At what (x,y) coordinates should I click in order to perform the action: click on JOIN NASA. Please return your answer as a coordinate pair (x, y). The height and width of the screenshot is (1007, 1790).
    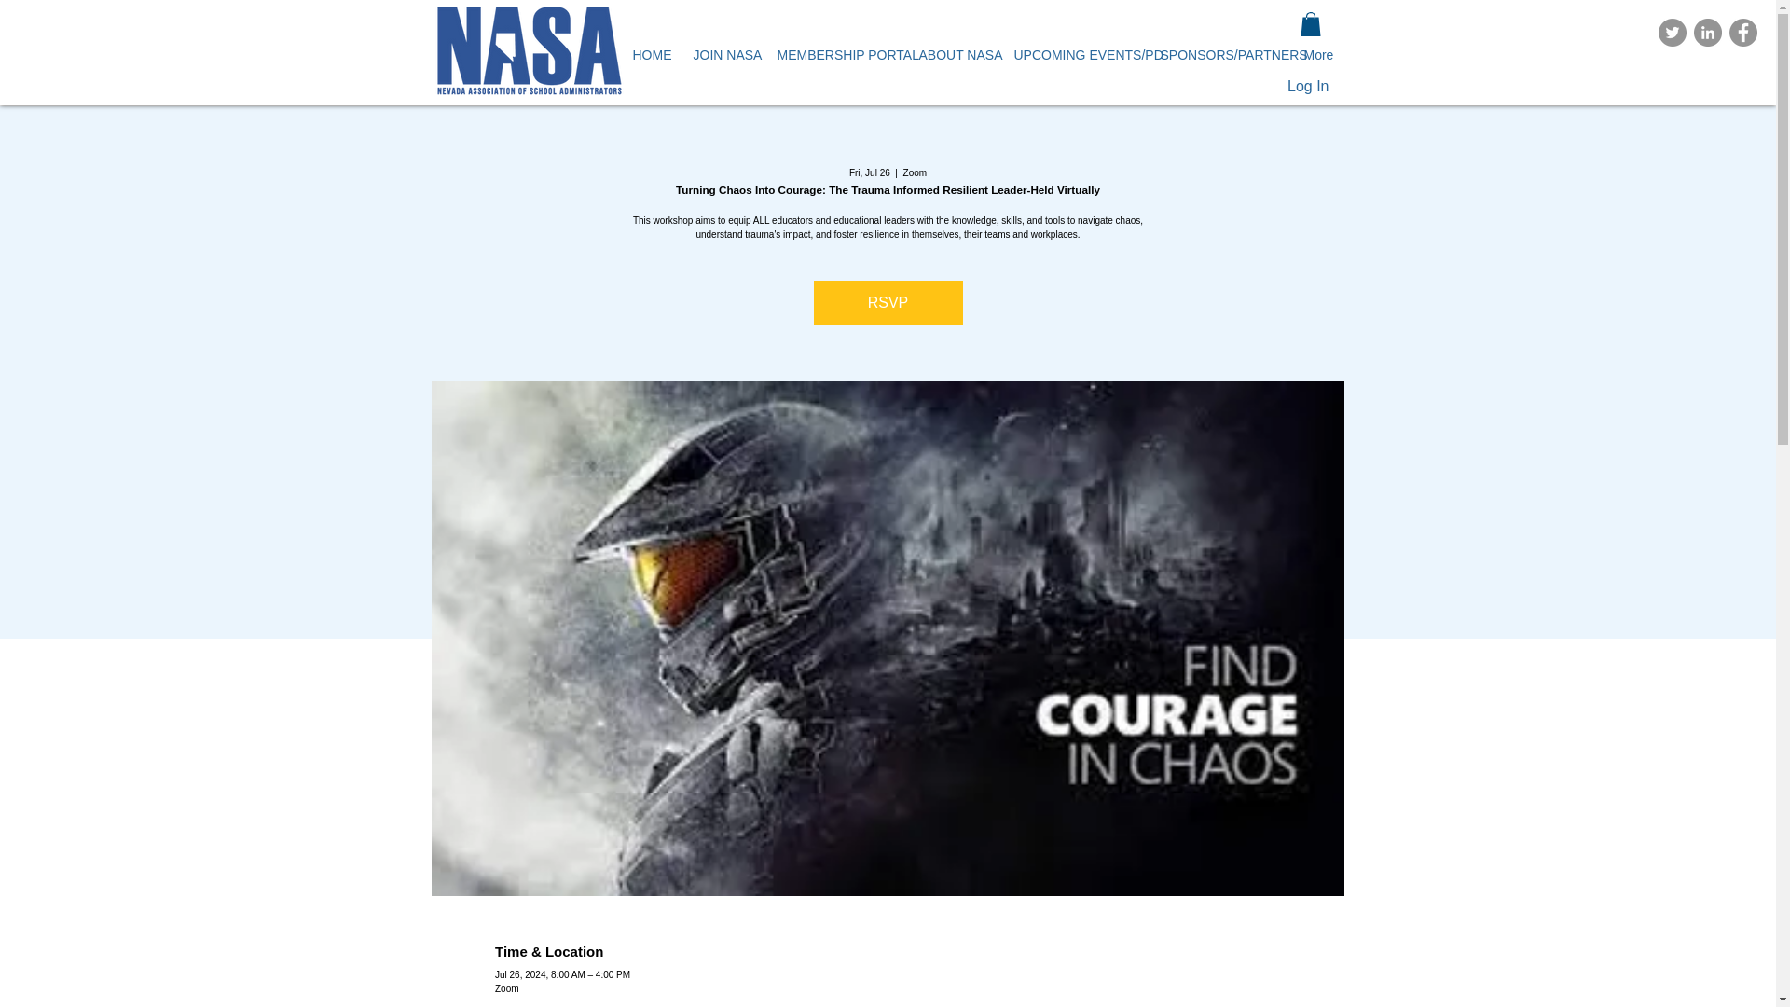
    Looking at the image, I should click on (720, 54).